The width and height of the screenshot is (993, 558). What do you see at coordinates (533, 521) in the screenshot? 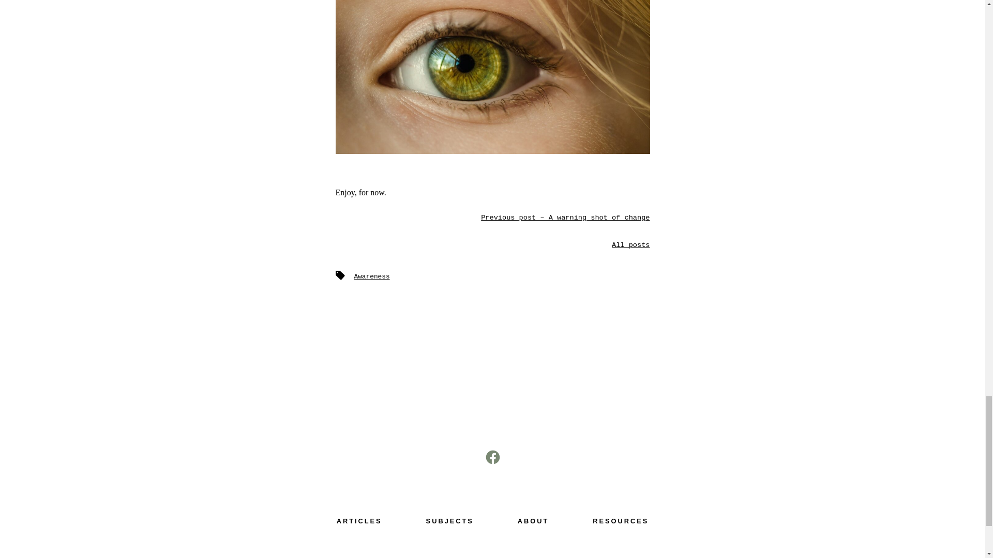
I see `ABOUT` at bounding box center [533, 521].